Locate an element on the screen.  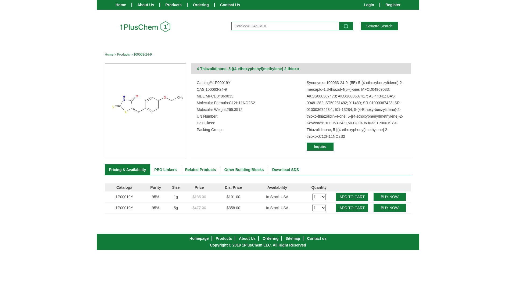
Pricing & Availability is located at coordinates (127, 170).